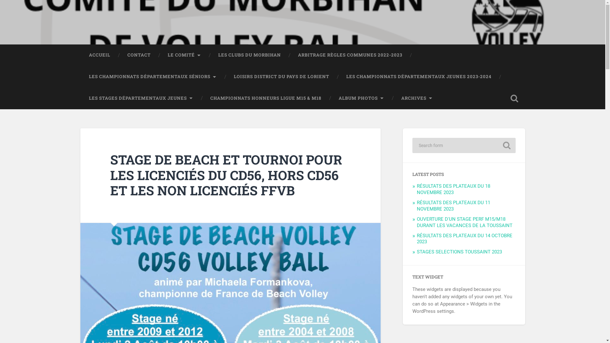 This screenshot has width=610, height=343. Describe the element at coordinates (506, 145) in the screenshot. I see `Search` at that location.